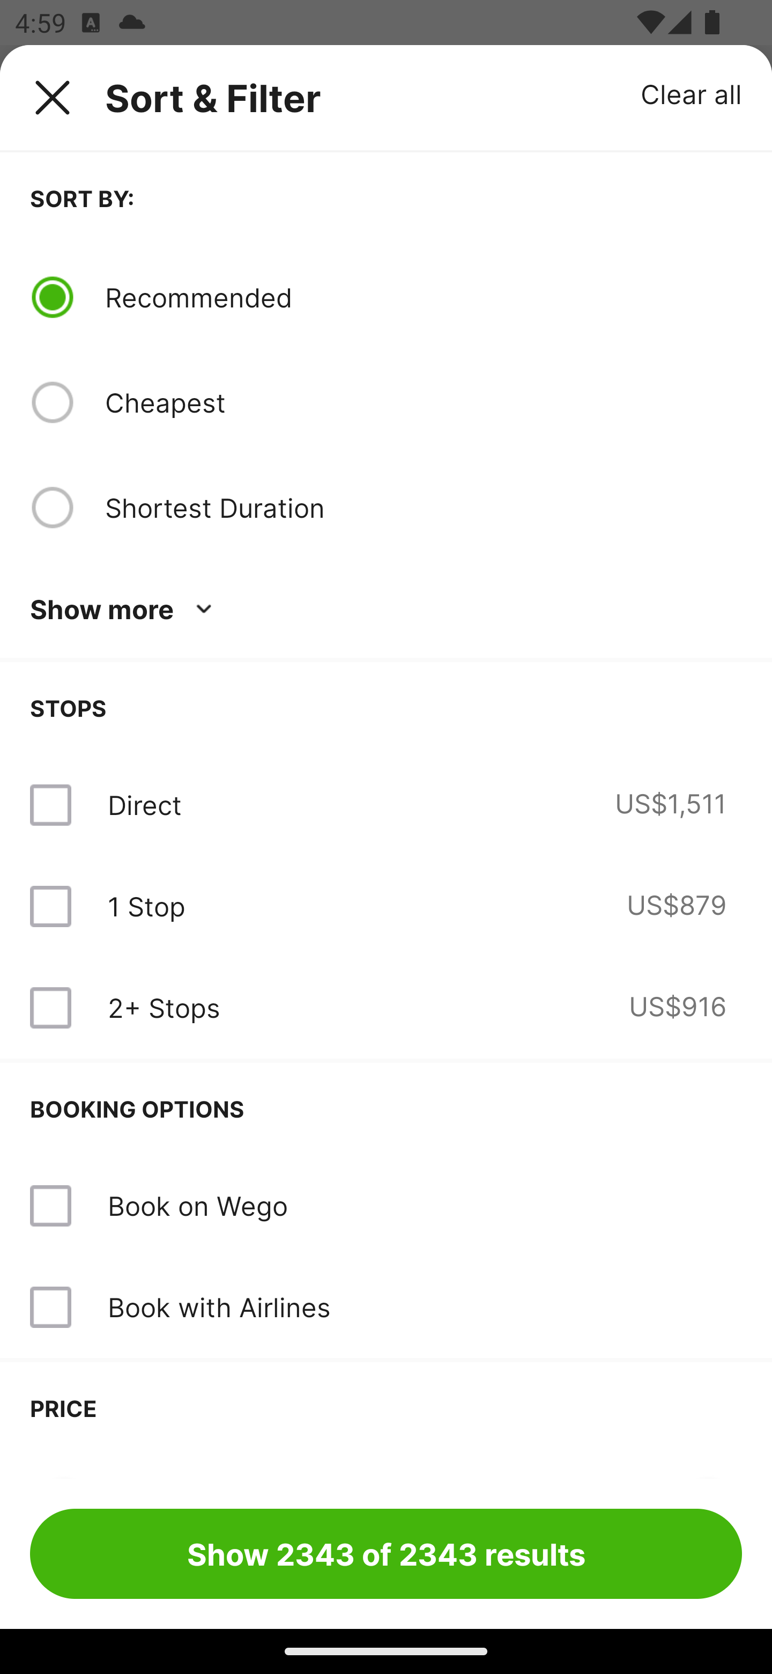 The height and width of the screenshot is (1674, 772). I want to click on Book on Wego, so click(197, 1205).